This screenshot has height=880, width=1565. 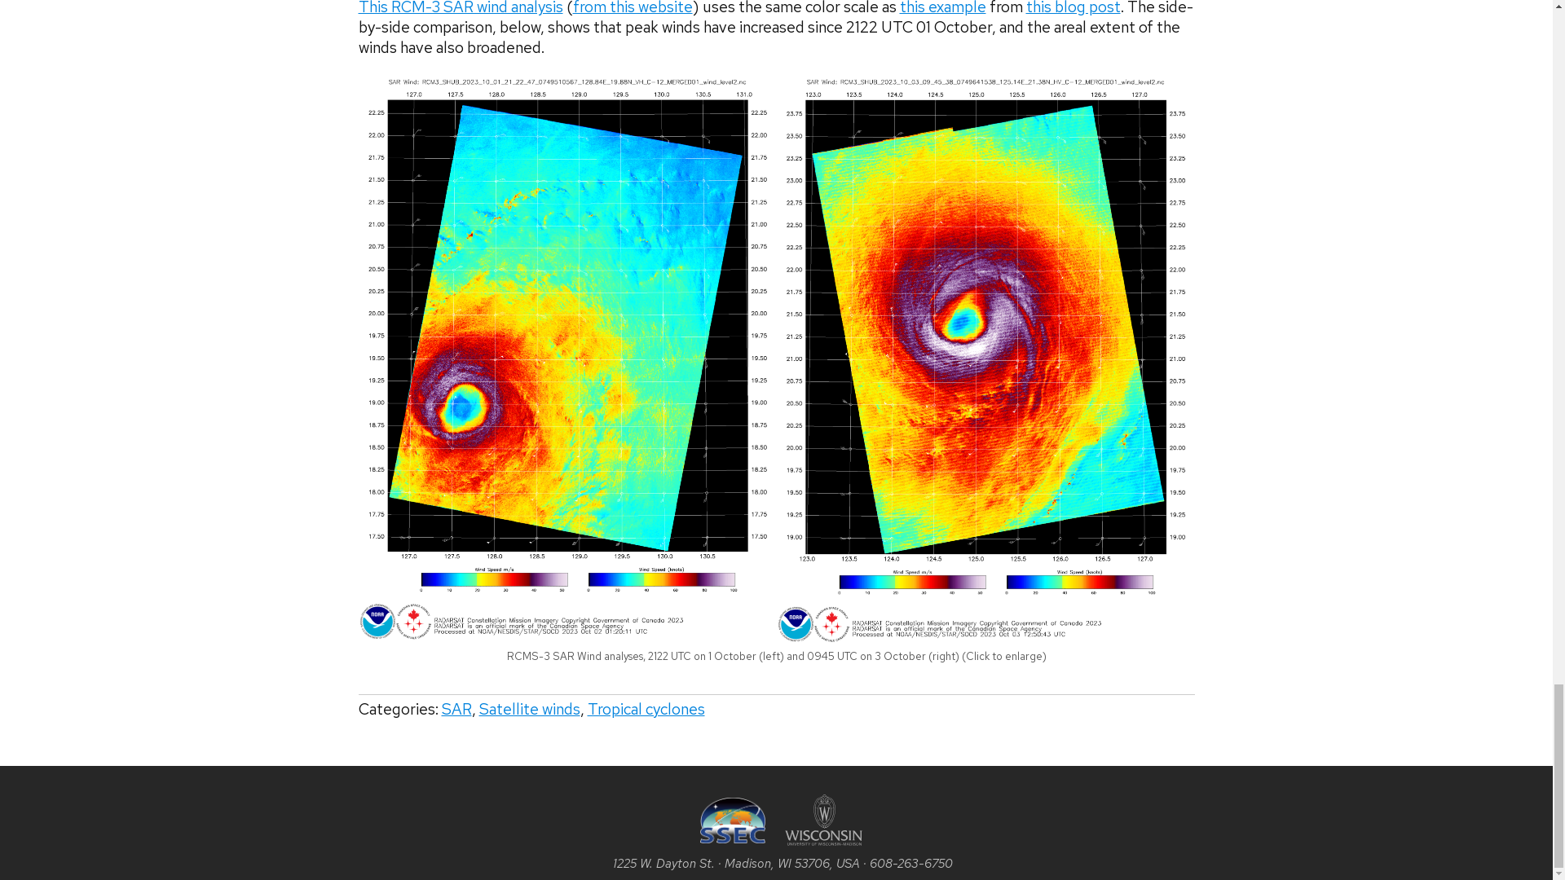 What do you see at coordinates (942, 8) in the screenshot?
I see `this example` at bounding box center [942, 8].